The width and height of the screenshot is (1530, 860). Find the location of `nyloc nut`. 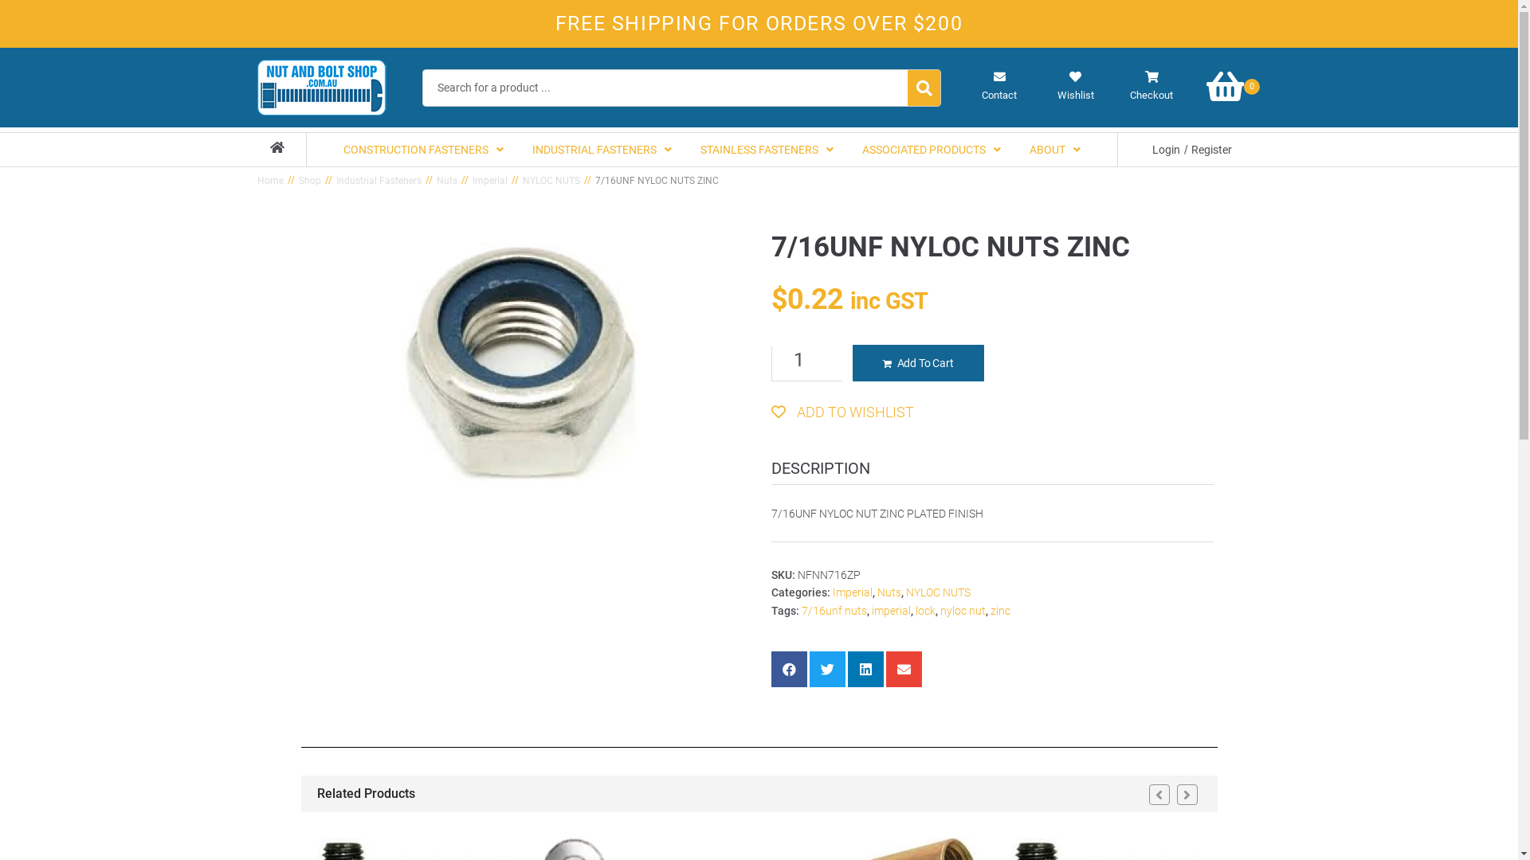

nyloc nut is located at coordinates (963, 610).